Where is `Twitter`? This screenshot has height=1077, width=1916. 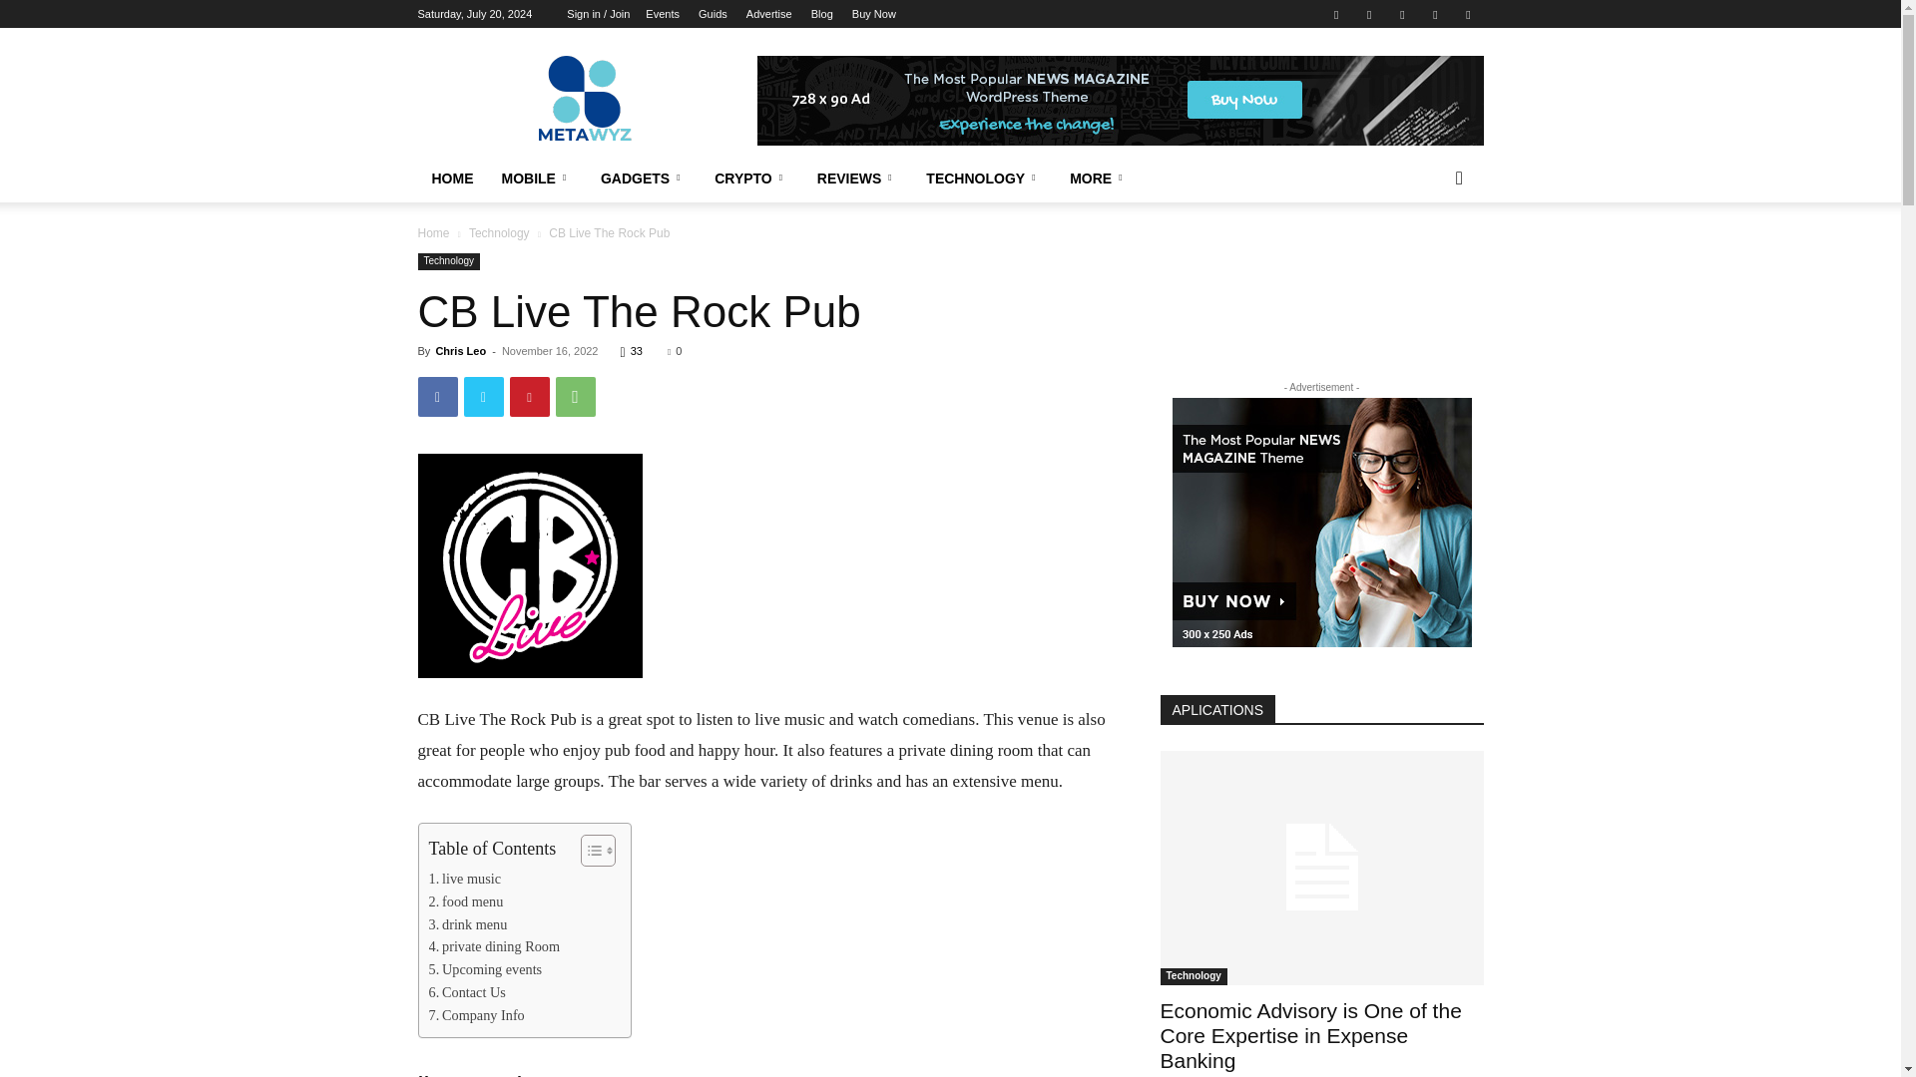
Twitter is located at coordinates (1369, 14).